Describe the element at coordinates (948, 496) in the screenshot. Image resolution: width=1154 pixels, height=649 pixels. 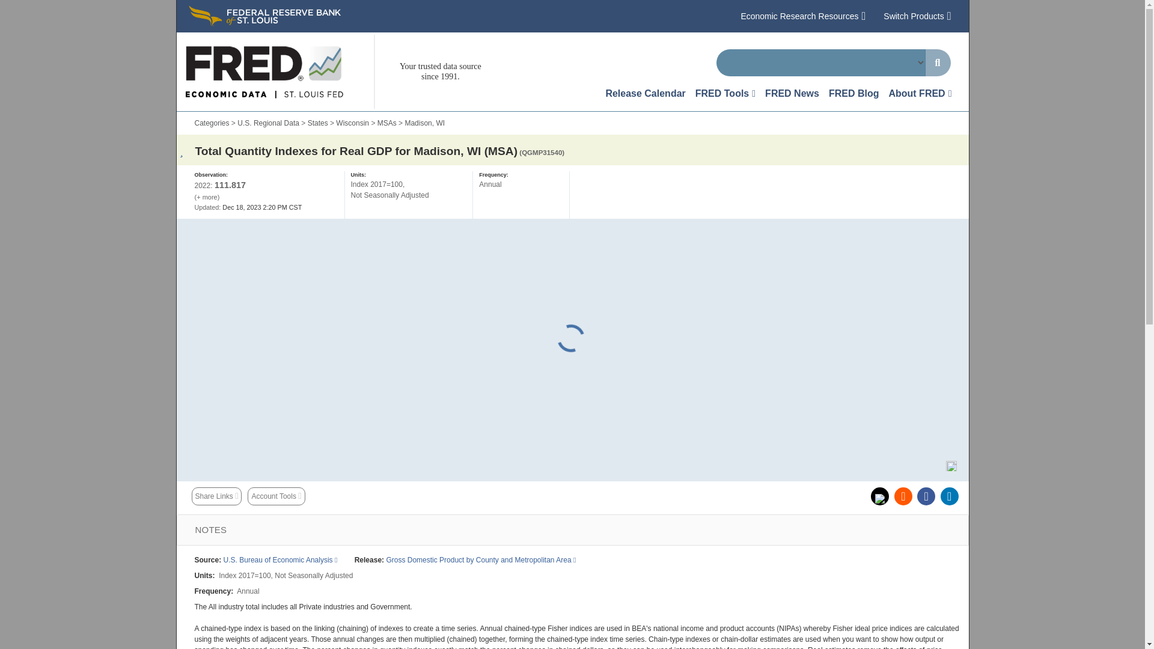
I see `Post to Linkedin` at that location.